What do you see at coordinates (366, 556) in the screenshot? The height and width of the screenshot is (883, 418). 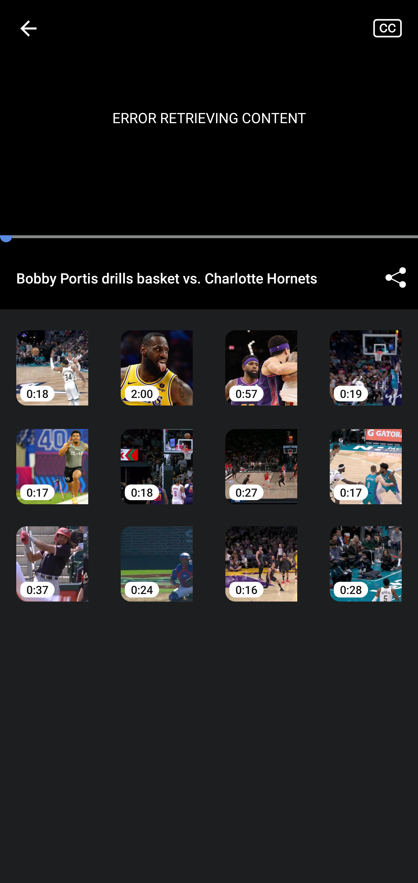 I see `0:28` at bounding box center [366, 556].